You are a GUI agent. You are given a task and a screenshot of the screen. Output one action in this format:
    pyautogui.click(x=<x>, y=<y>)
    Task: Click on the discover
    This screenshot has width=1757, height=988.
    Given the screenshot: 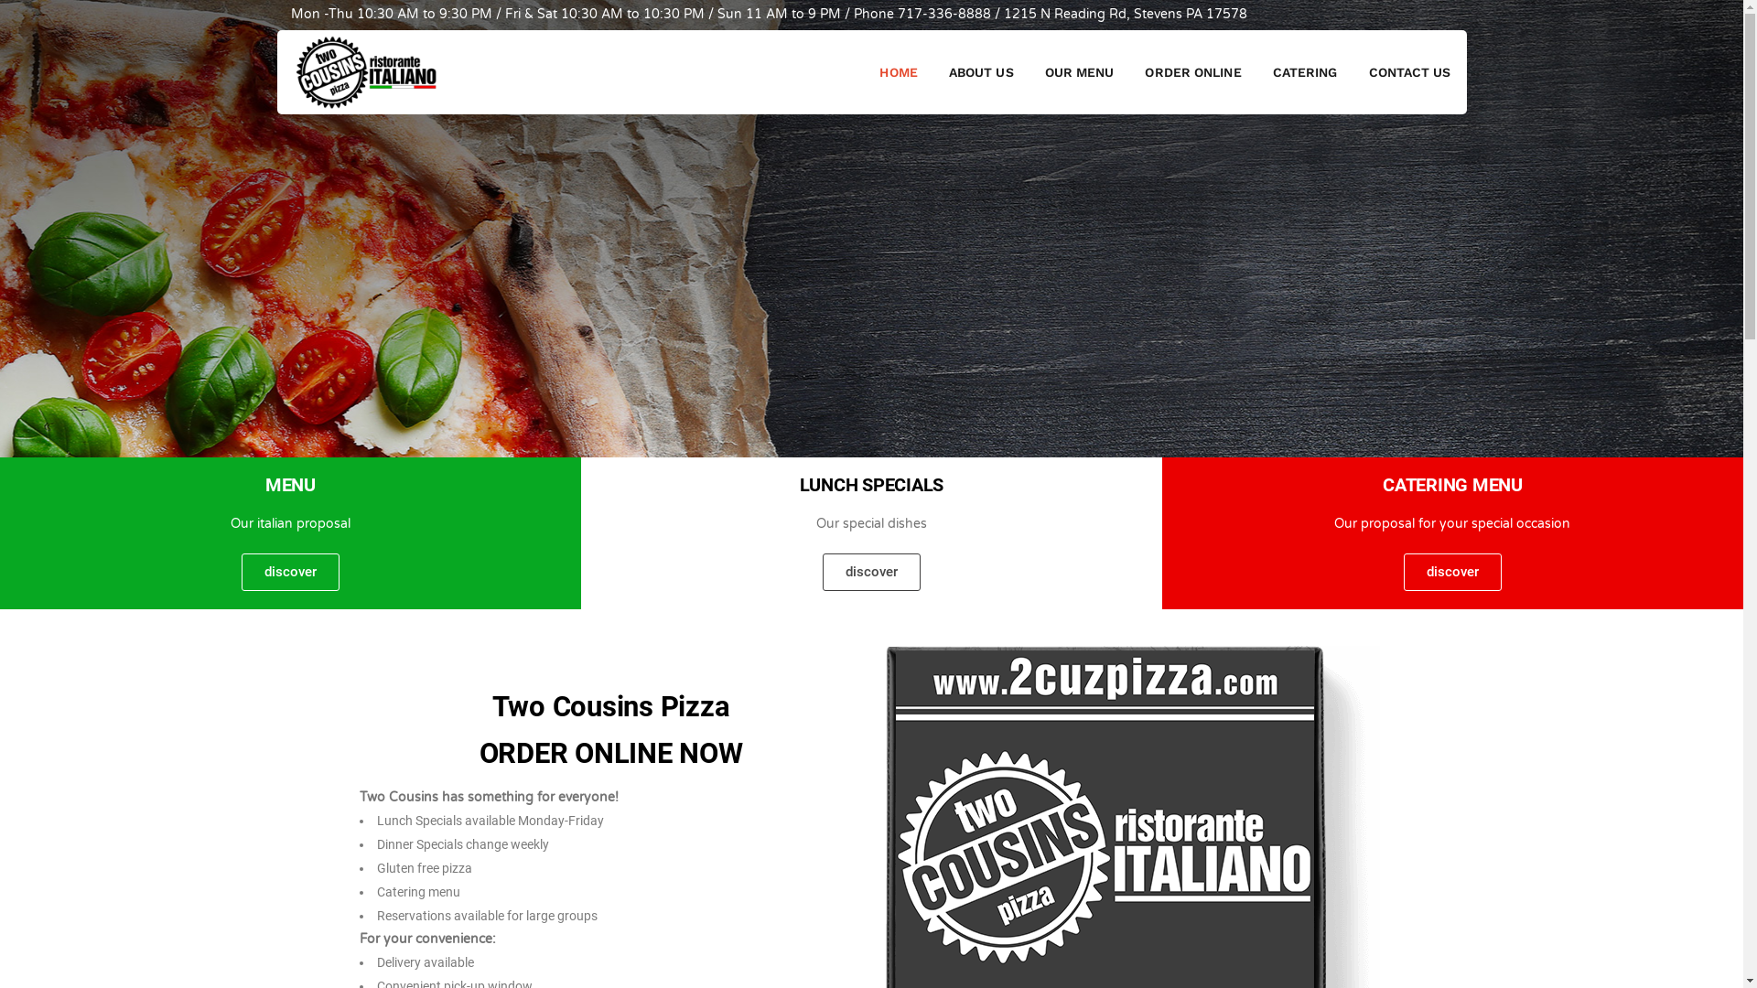 What is the action you would take?
    pyautogui.click(x=871, y=573)
    